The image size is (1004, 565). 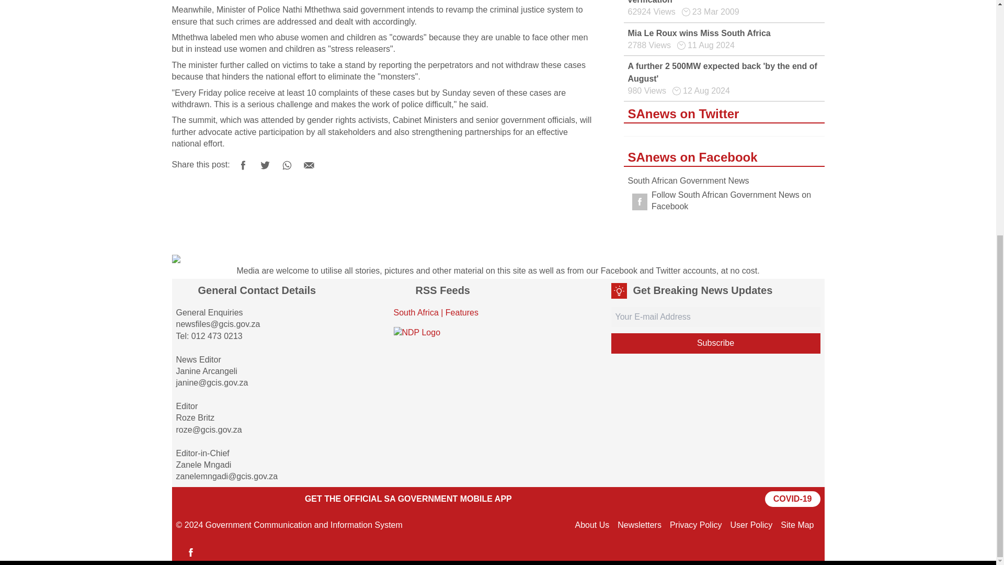 What do you see at coordinates (715, 343) in the screenshot?
I see `Subscribe` at bounding box center [715, 343].